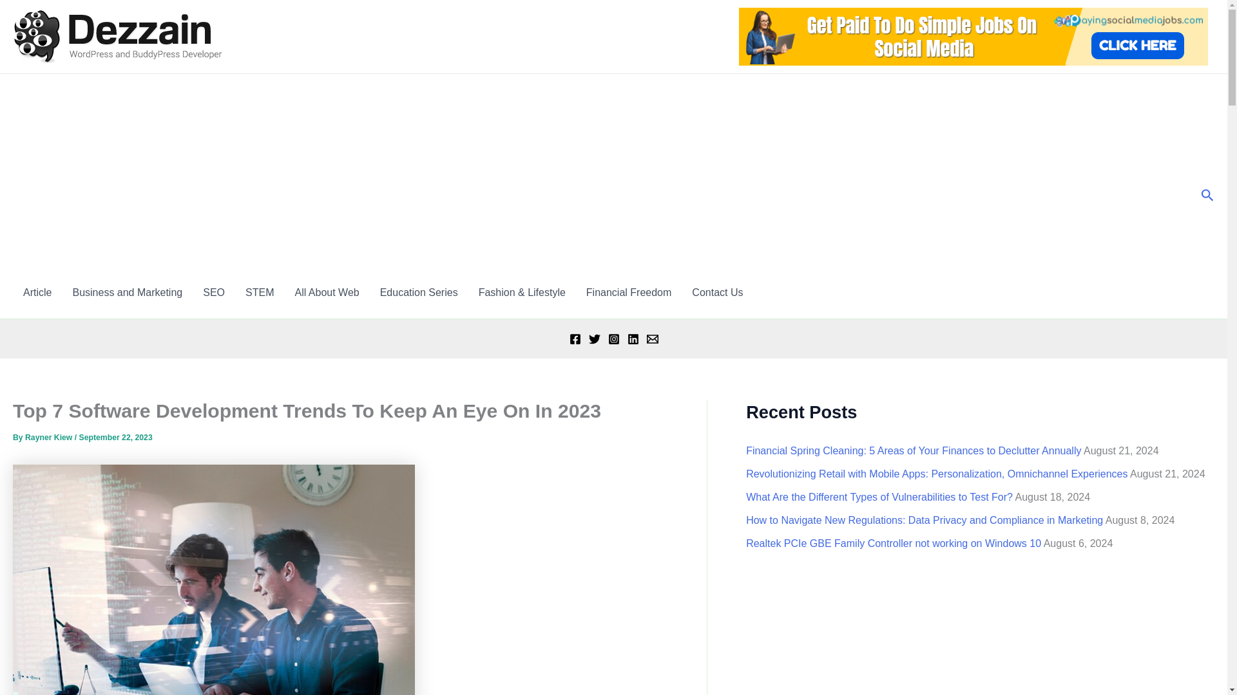  I want to click on STEM, so click(259, 292).